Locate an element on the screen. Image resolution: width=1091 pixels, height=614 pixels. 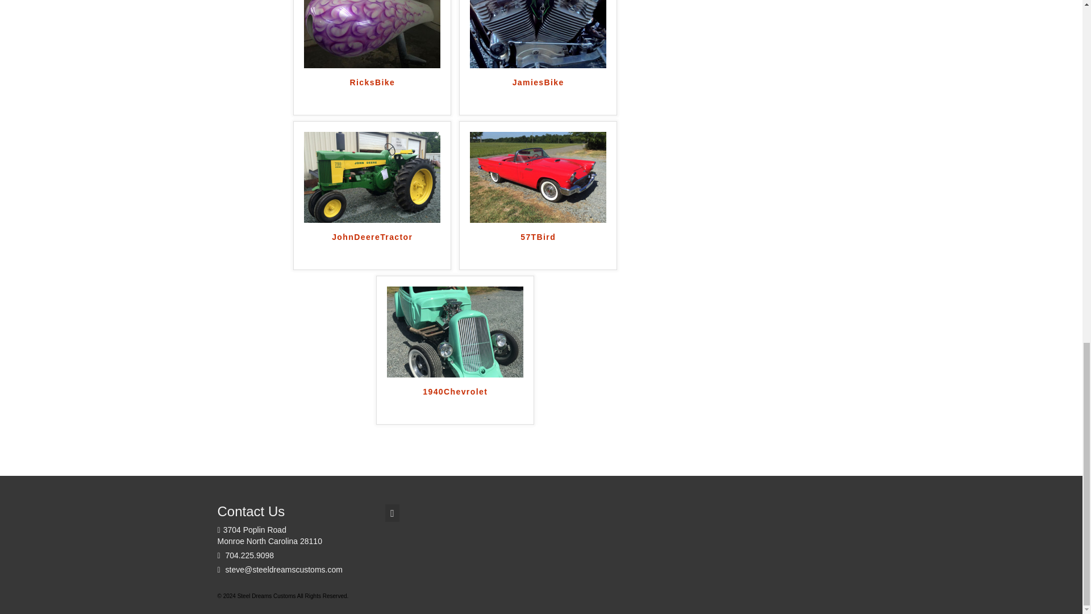
57TBird is located at coordinates (538, 248).